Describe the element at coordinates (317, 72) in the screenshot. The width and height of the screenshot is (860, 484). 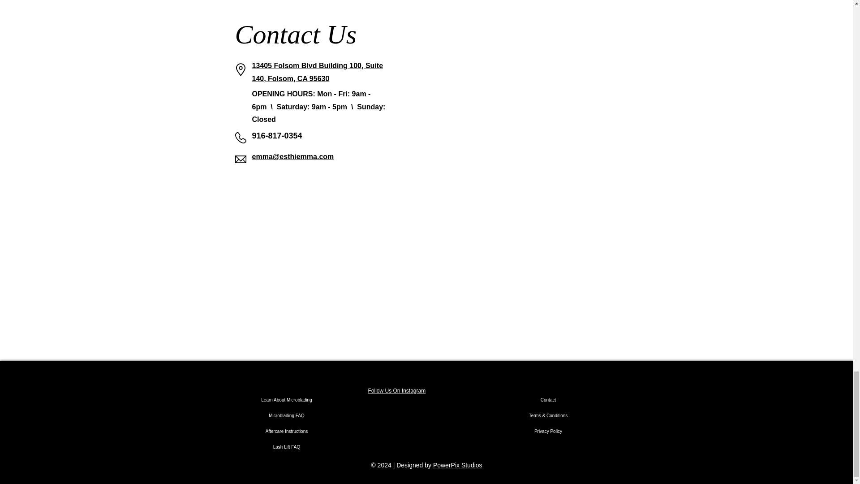
I see `13405 Folsom Blvd Building 100, Suite 140, Folsom, CA 95630` at that location.